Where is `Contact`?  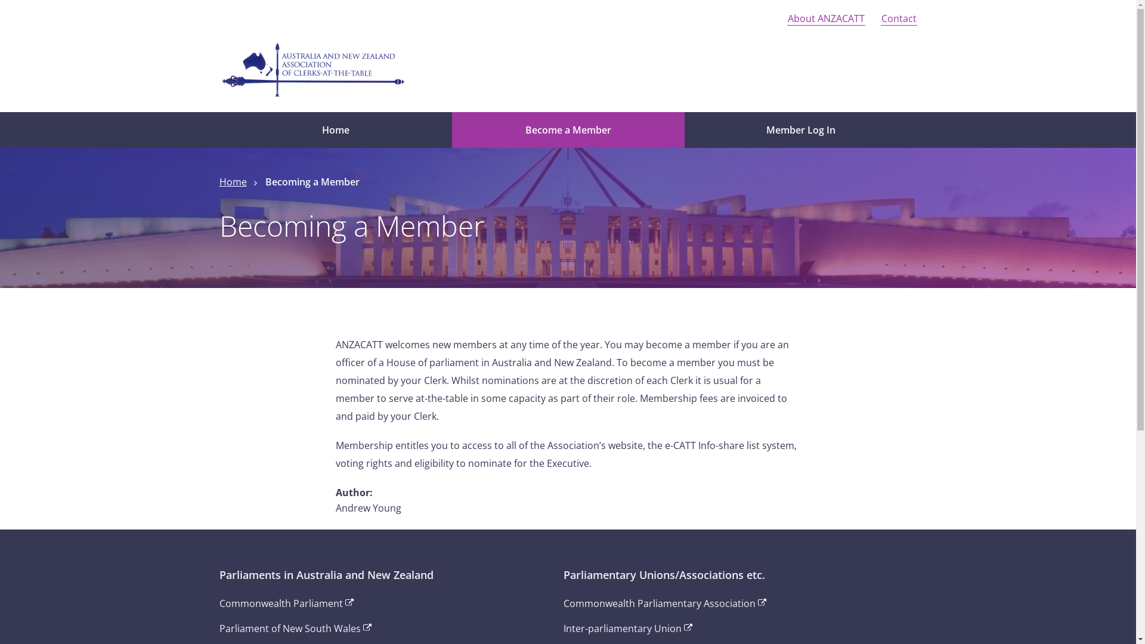
Contact is located at coordinates (898, 19).